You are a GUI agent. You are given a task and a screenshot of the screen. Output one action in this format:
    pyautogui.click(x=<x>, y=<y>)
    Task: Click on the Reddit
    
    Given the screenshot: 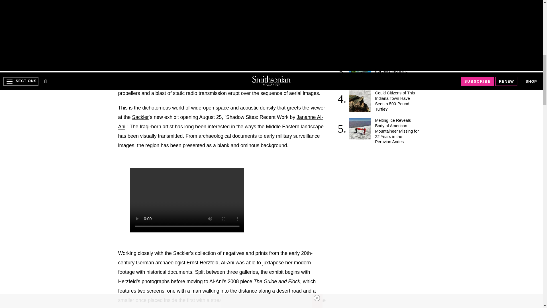 What is the action you would take?
    pyautogui.click(x=157, y=39)
    